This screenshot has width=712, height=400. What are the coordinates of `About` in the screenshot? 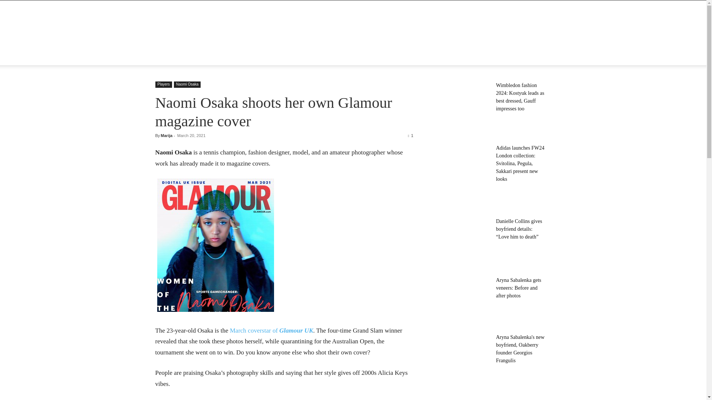 It's located at (191, 56).